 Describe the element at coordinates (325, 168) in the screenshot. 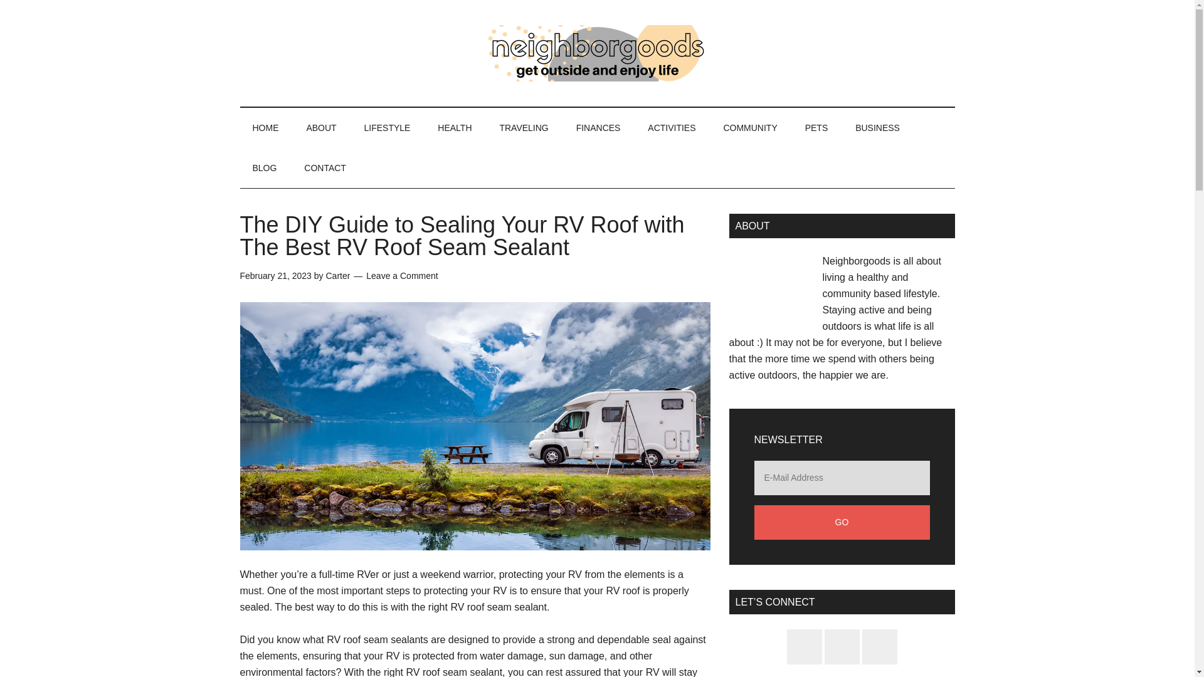

I see `CONTACT` at that location.